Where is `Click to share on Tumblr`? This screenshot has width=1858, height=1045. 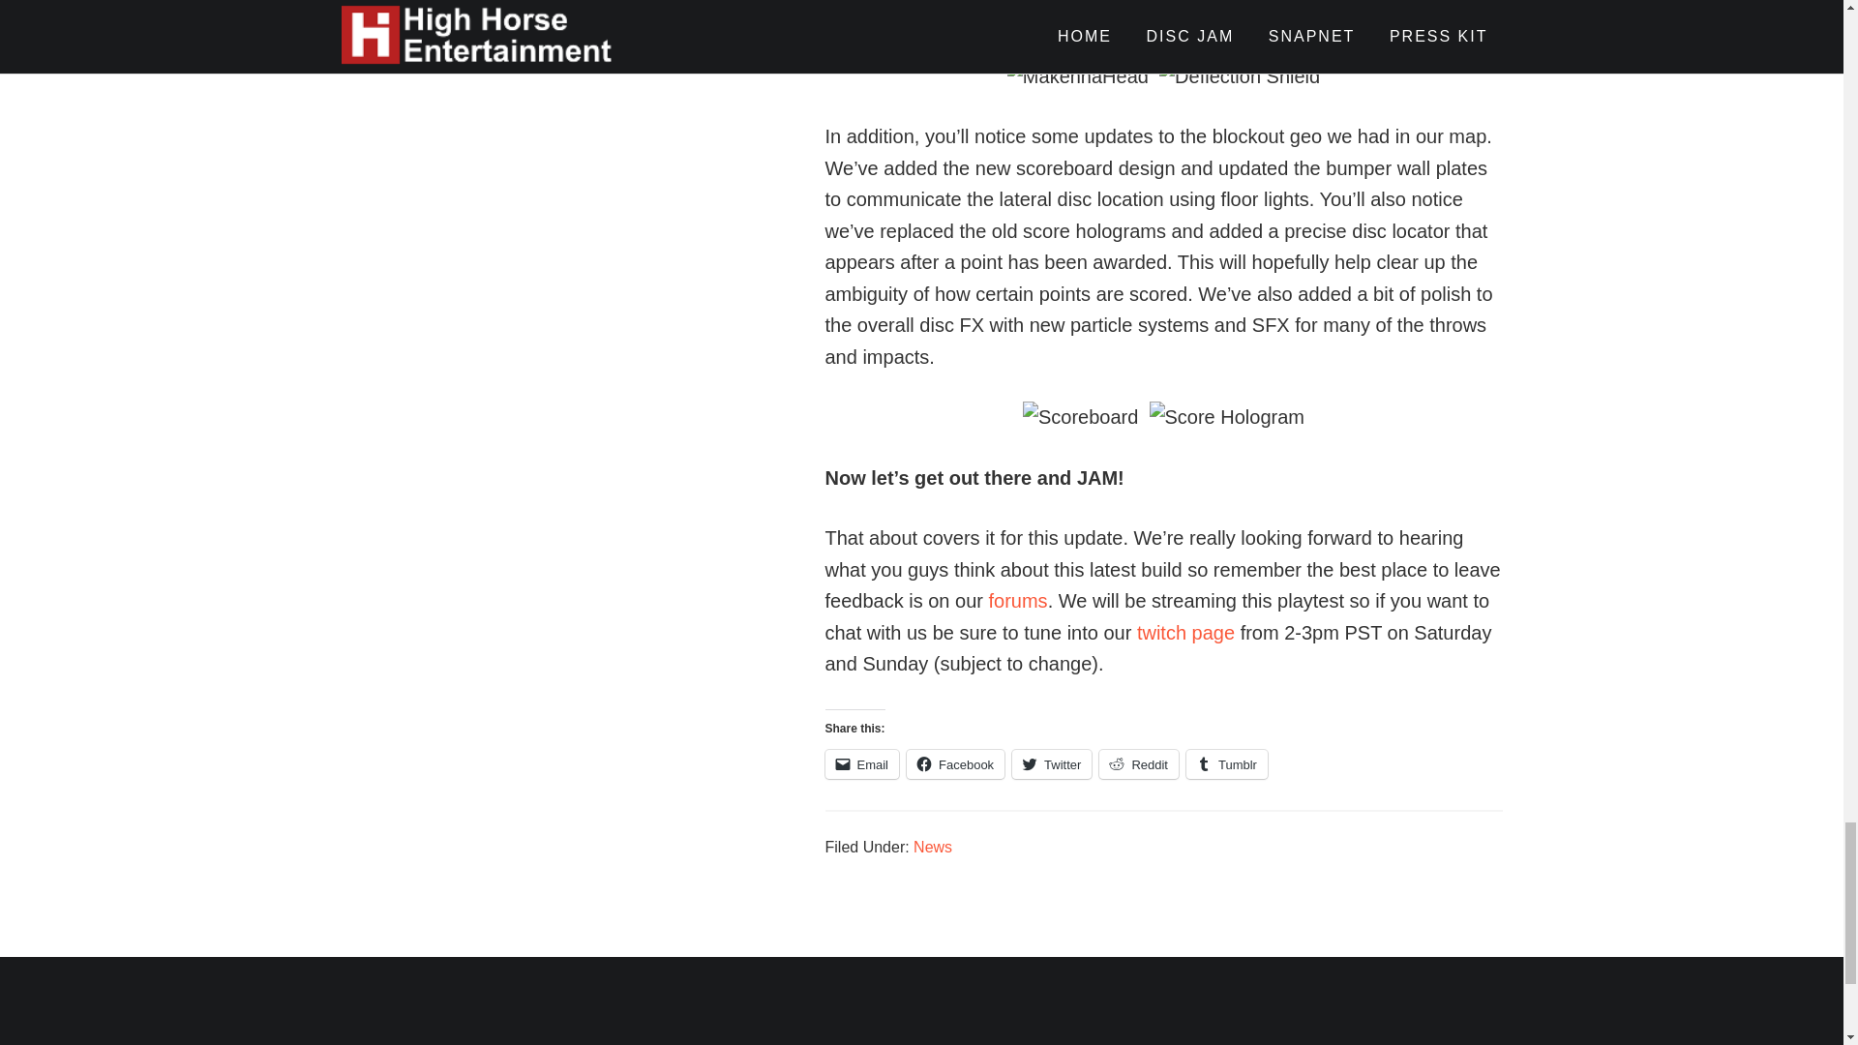 Click to share on Tumblr is located at coordinates (1227, 764).